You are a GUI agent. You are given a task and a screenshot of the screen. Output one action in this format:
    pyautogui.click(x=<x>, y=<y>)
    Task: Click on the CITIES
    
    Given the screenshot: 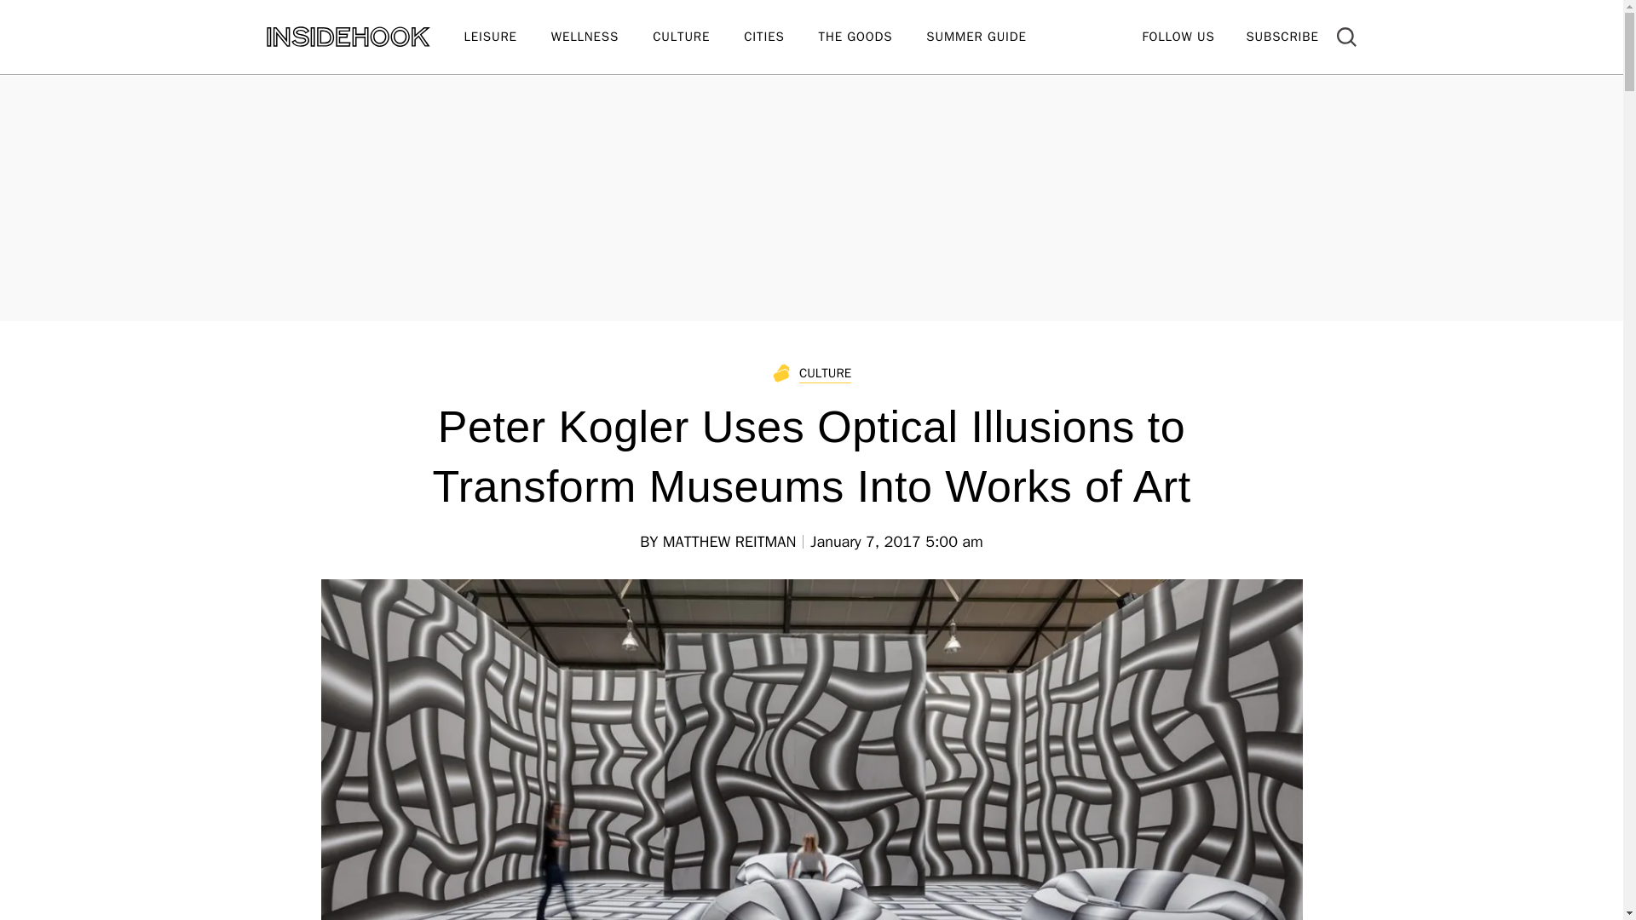 What is the action you would take?
    pyautogui.click(x=781, y=37)
    